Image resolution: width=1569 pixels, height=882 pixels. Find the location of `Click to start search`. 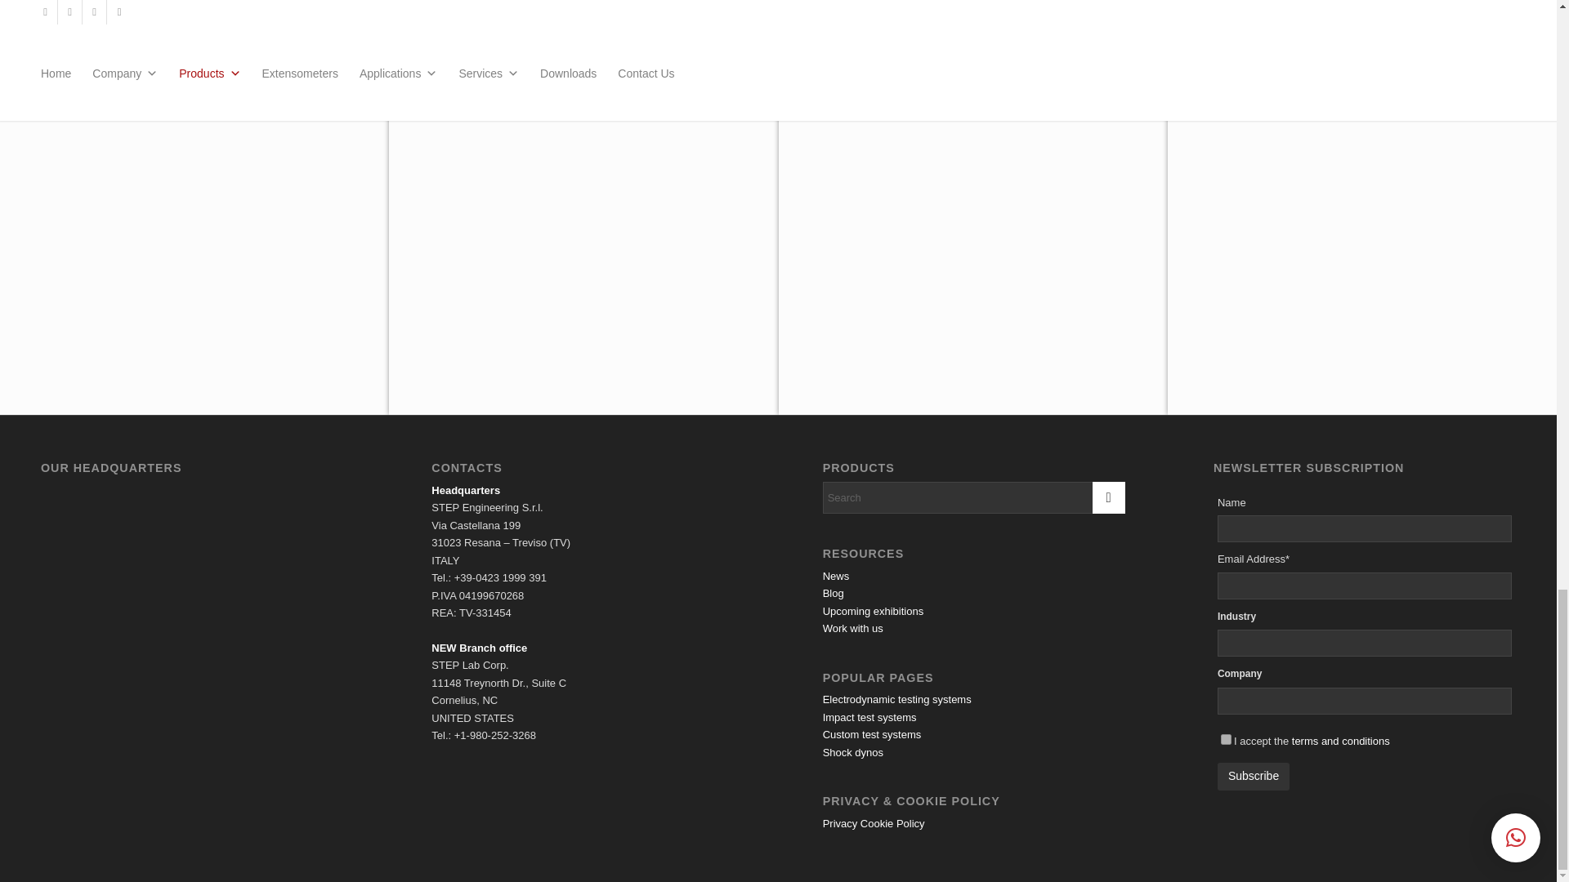

Click to start search is located at coordinates (1108, 497).